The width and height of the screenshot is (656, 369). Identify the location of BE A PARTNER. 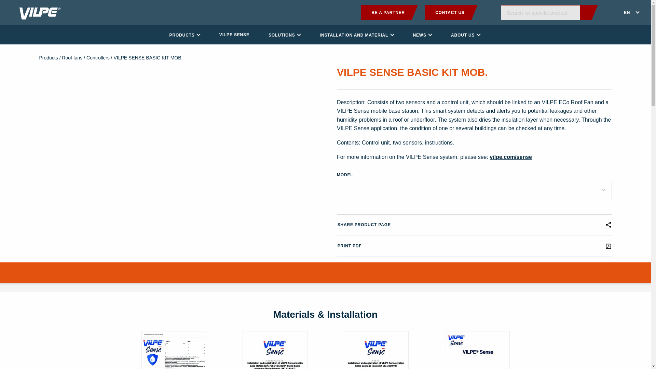
(389, 13).